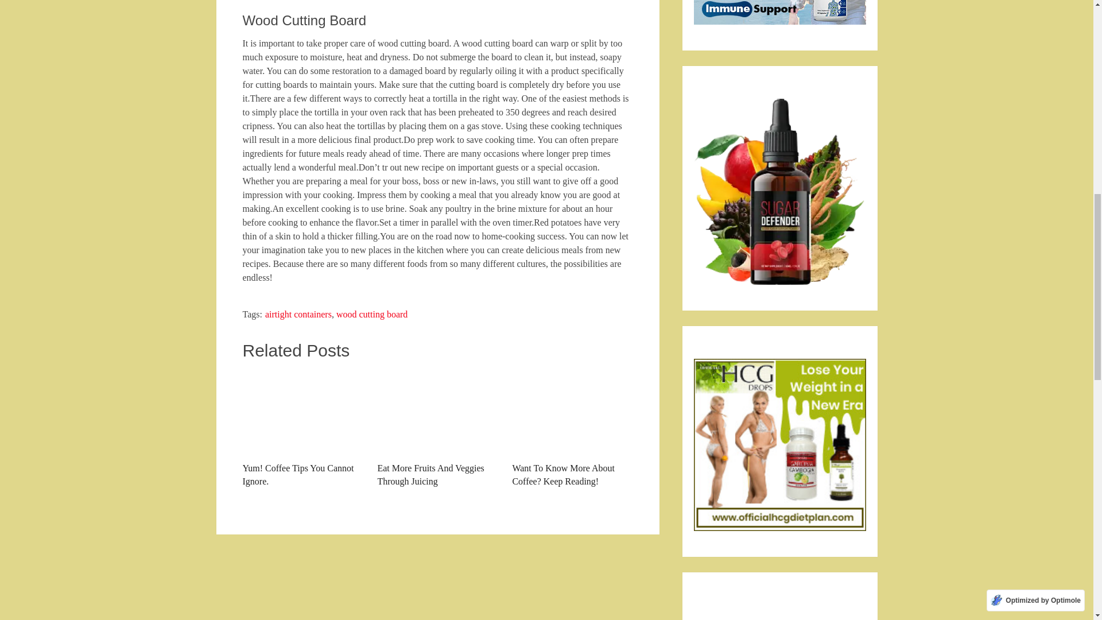 The height and width of the screenshot is (620, 1102). What do you see at coordinates (302, 412) in the screenshot?
I see `Yum! Coffee Tips You Cannot Ignore.` at bounding box center [302, 412].